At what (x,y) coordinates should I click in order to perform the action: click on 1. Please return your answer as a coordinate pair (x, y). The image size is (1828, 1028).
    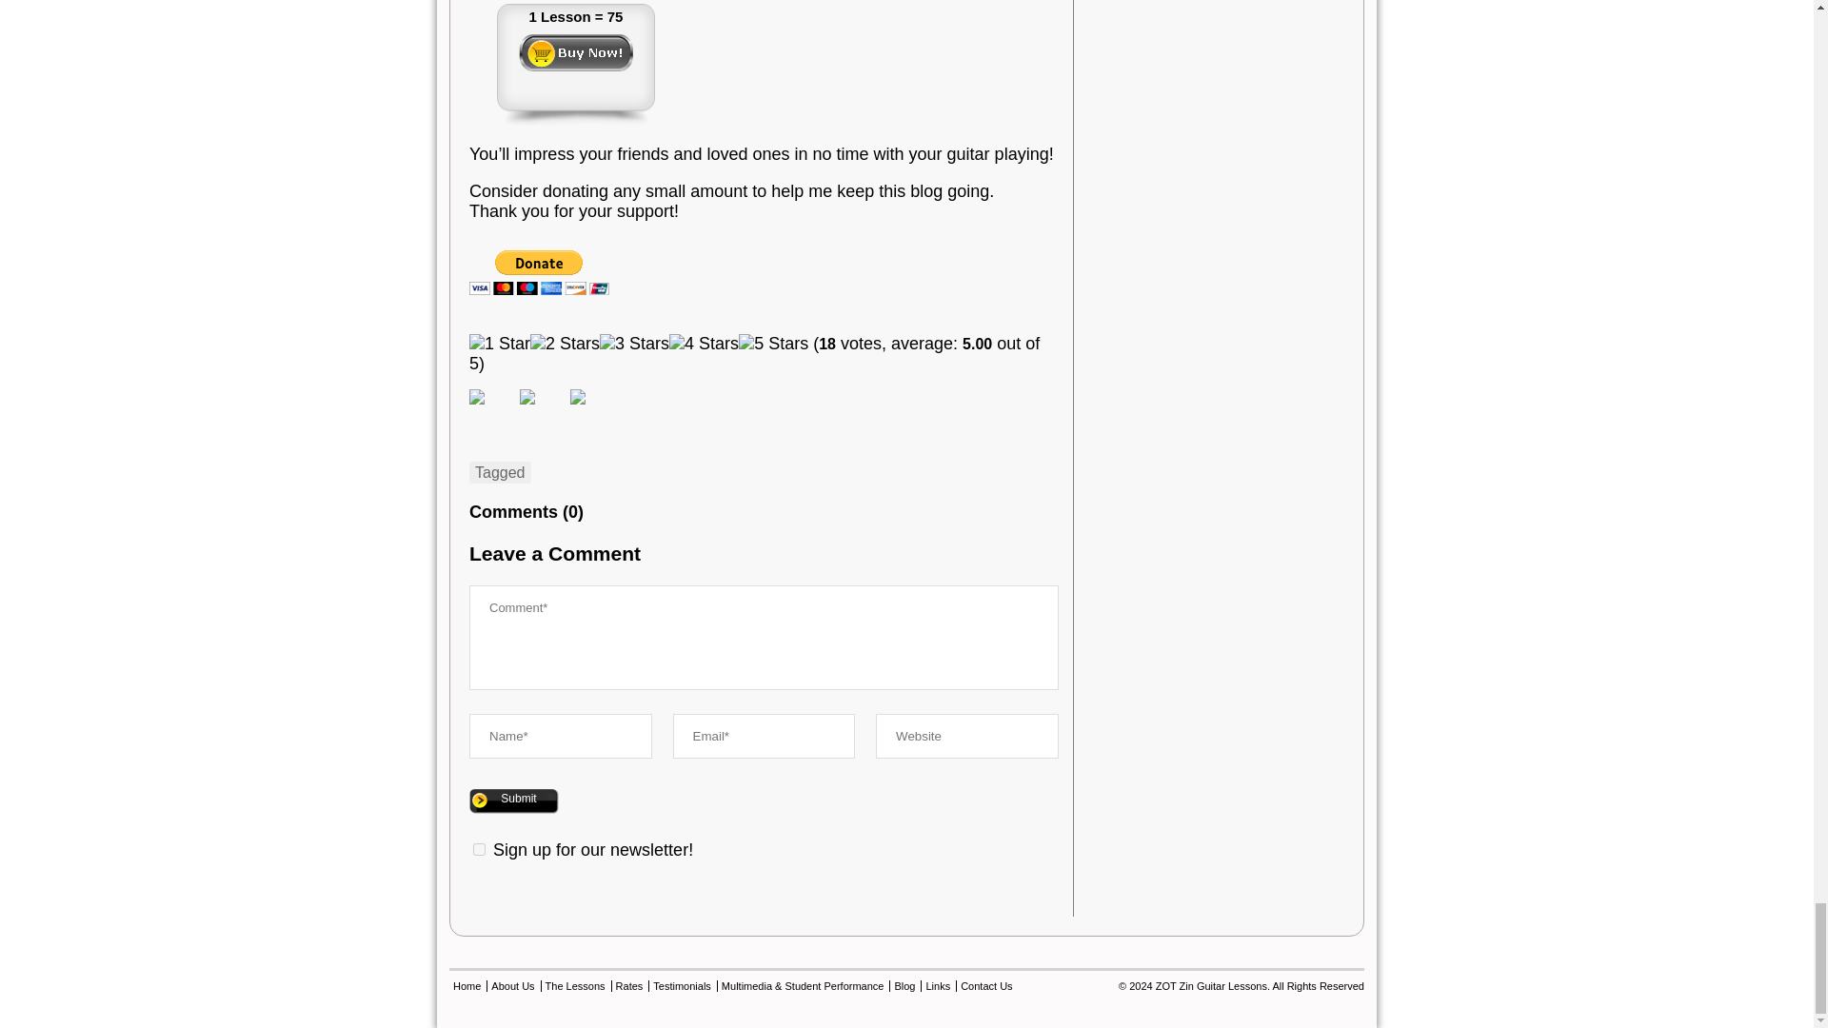
    Looking at the image, I should click on (480, 849).